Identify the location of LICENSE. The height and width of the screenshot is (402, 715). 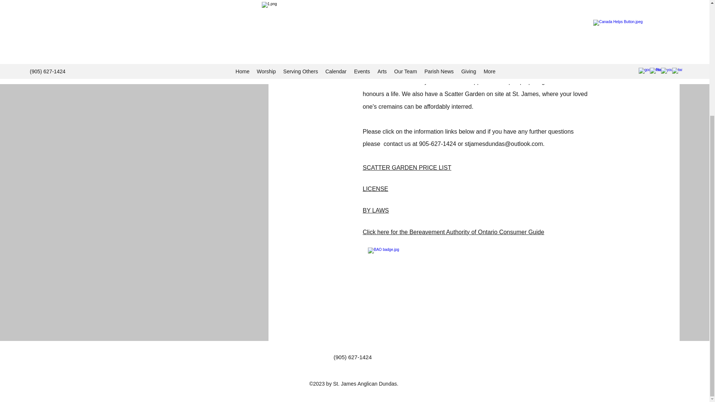
(375, 189).